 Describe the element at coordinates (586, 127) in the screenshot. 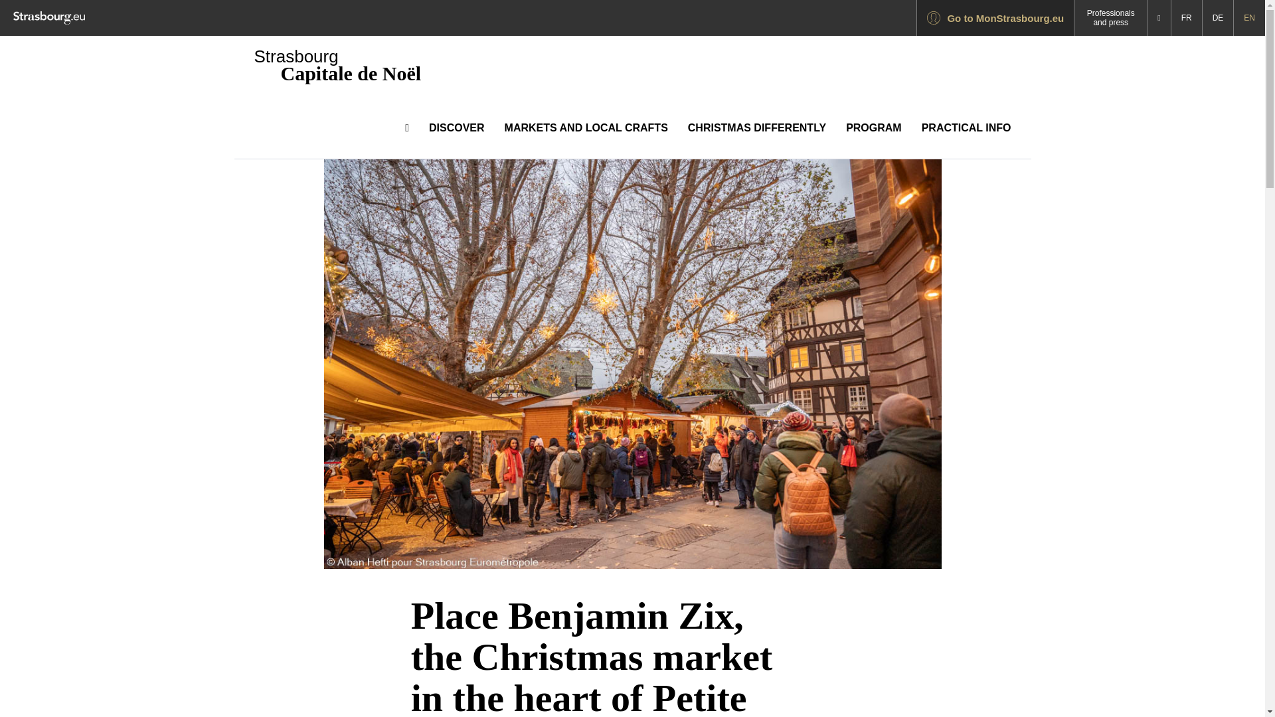

I see `MARKETS AND LOCAL CRAFTS` at that location.